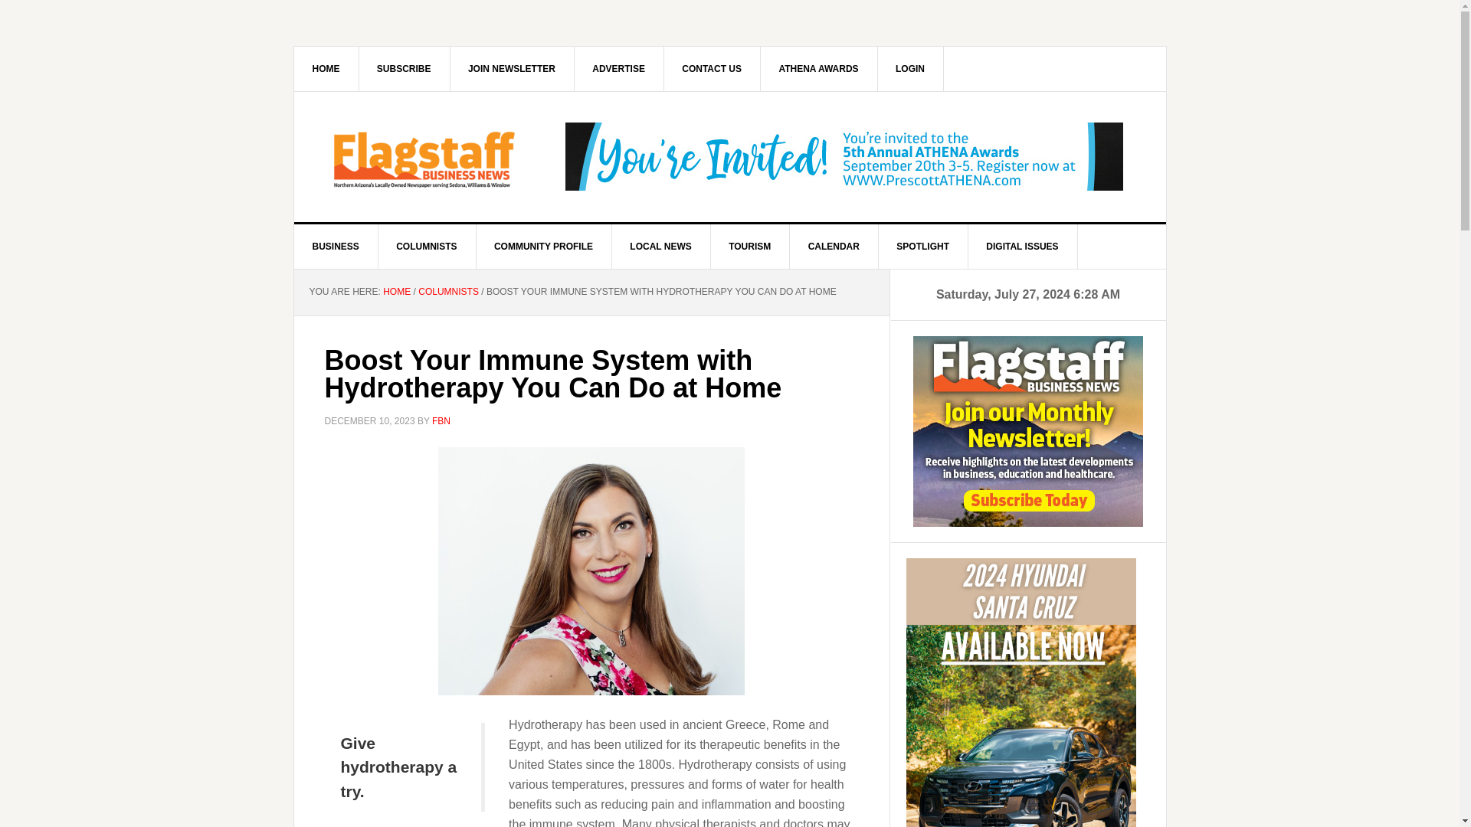 This screenshot has width=1471, height=827. What do you see at coordinates (405, 68) in the screenshot?
I see `SUBSCRIBE` at bounding box center [405, 68].